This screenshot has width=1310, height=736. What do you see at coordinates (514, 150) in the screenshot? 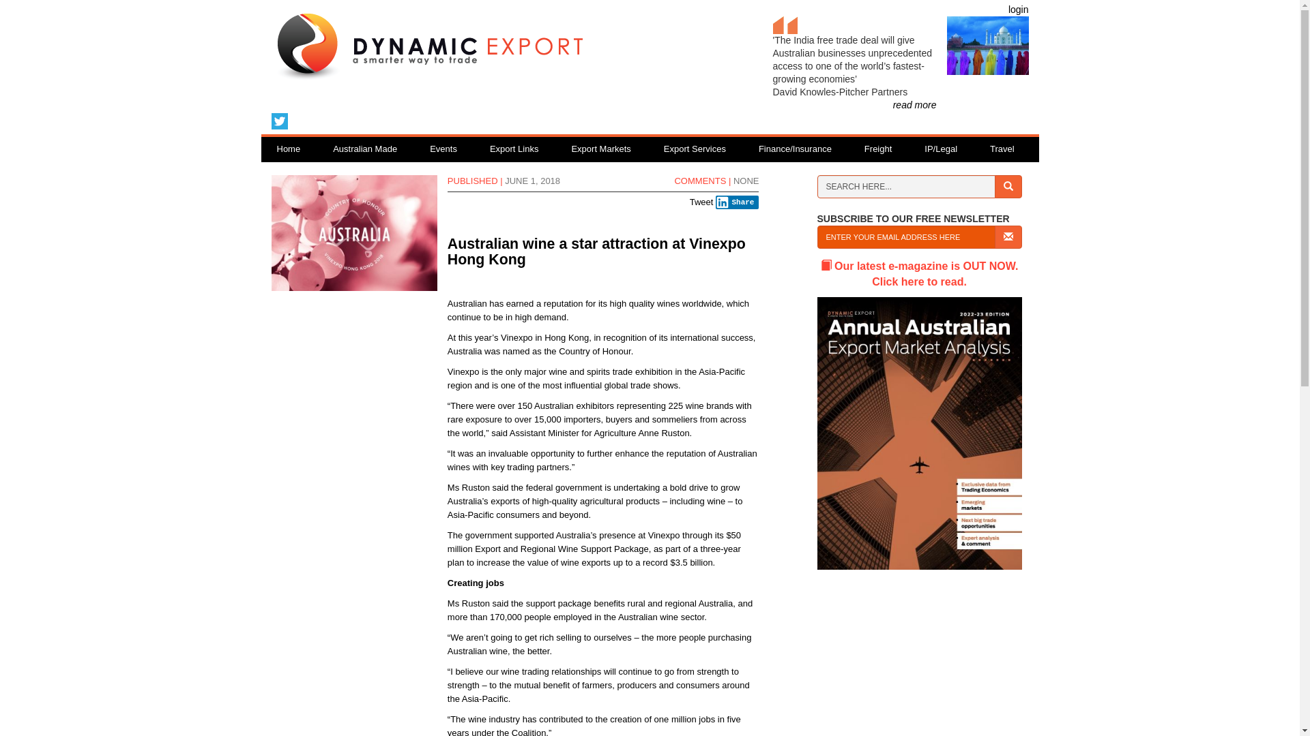
I see `Export Links` at bounding box center [514, 150].